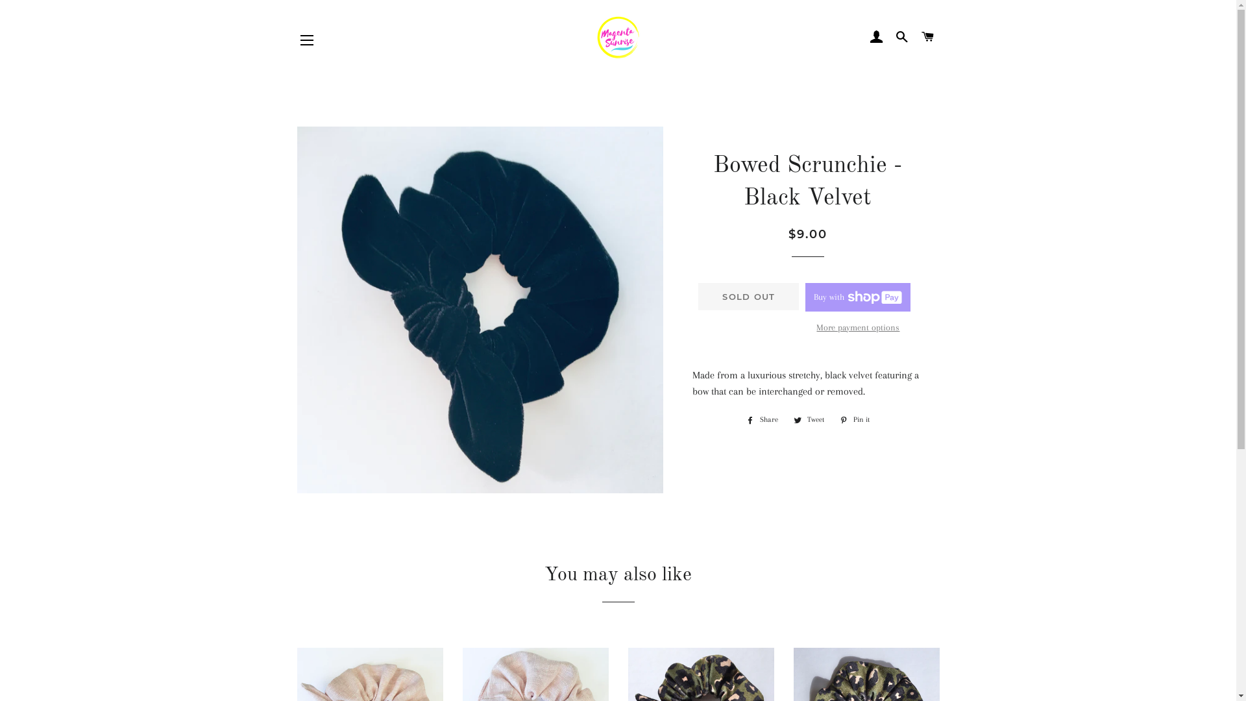 This screenshot has width=1246, height=701. Describe the element at coordinates (762, 420) in the screenshot. I see `Share
Share on Facebook` at that location.